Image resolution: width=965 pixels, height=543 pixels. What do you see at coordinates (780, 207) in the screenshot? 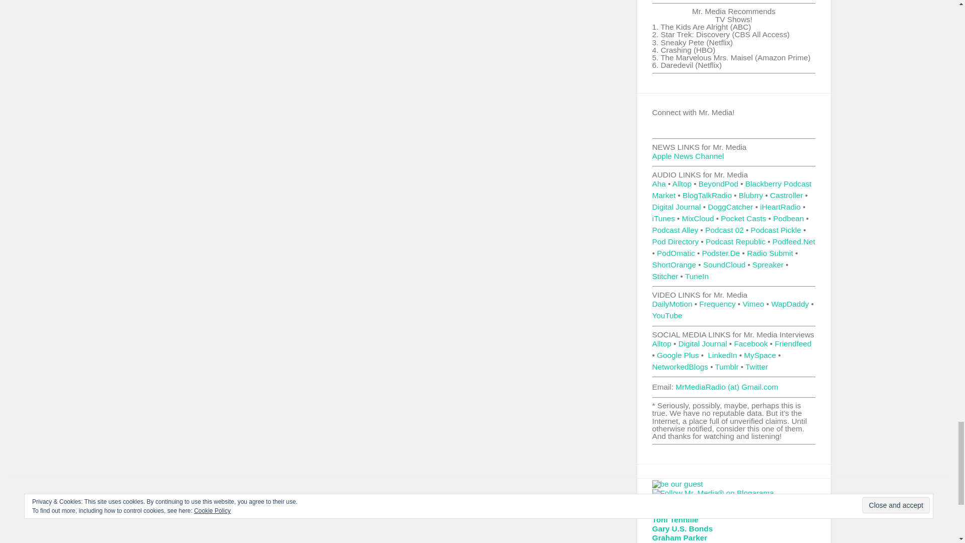
I see `Mr. Media on iHeartRadio` at bounding box center [780, 207].